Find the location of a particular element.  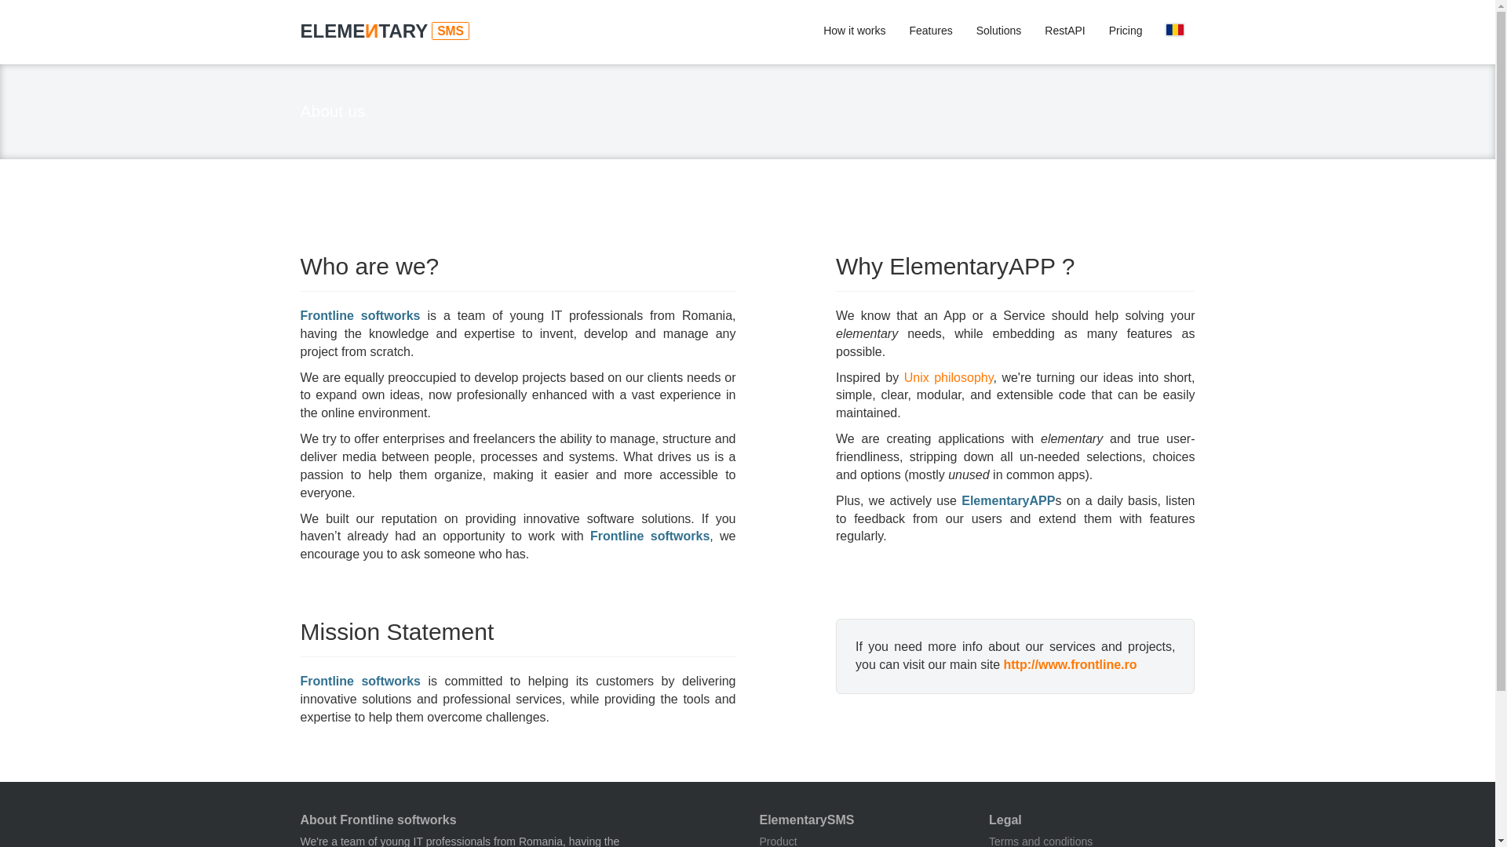

Terms and conditions is located at coordinates (1041, 841).